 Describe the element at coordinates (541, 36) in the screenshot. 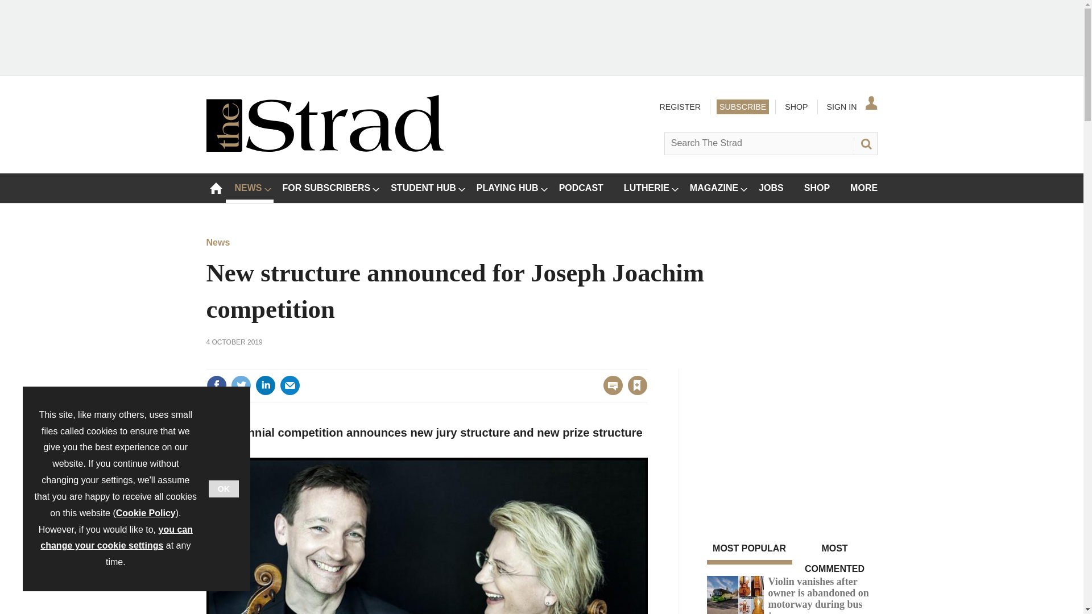

I see `3rd party ad content` at that location.